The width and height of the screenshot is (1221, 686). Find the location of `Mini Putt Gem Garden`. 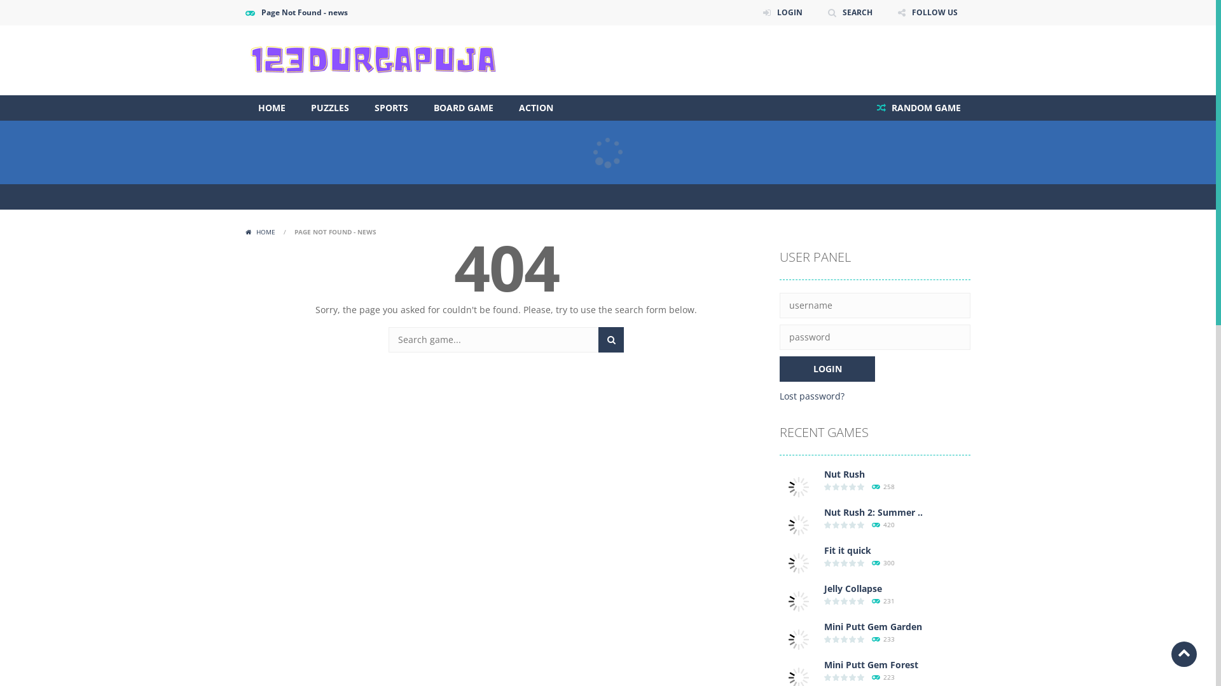

Mini Putt Gem Garden is located at coordinates (799, 639).